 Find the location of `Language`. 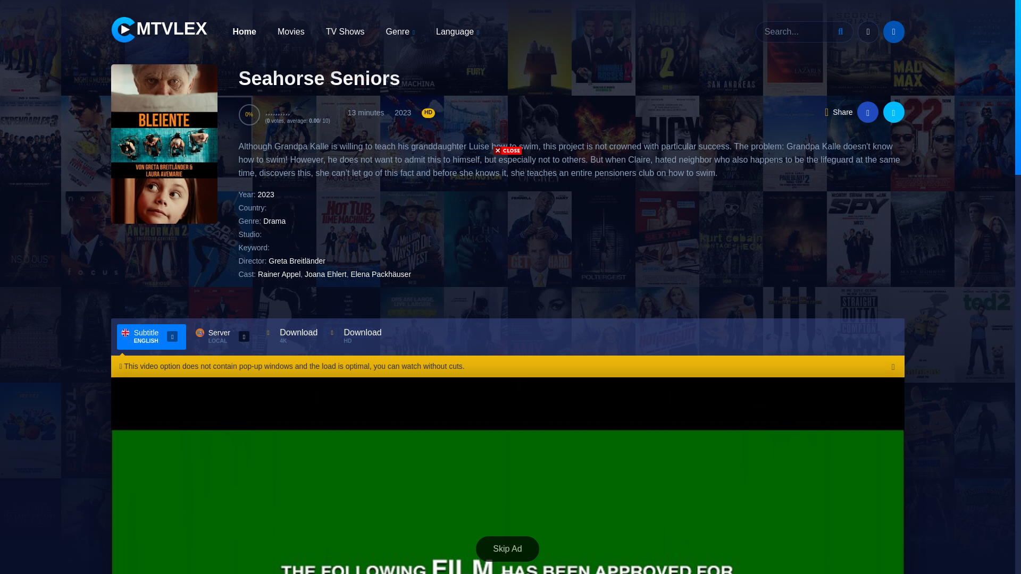

Language is located at coordinates (457, 32).